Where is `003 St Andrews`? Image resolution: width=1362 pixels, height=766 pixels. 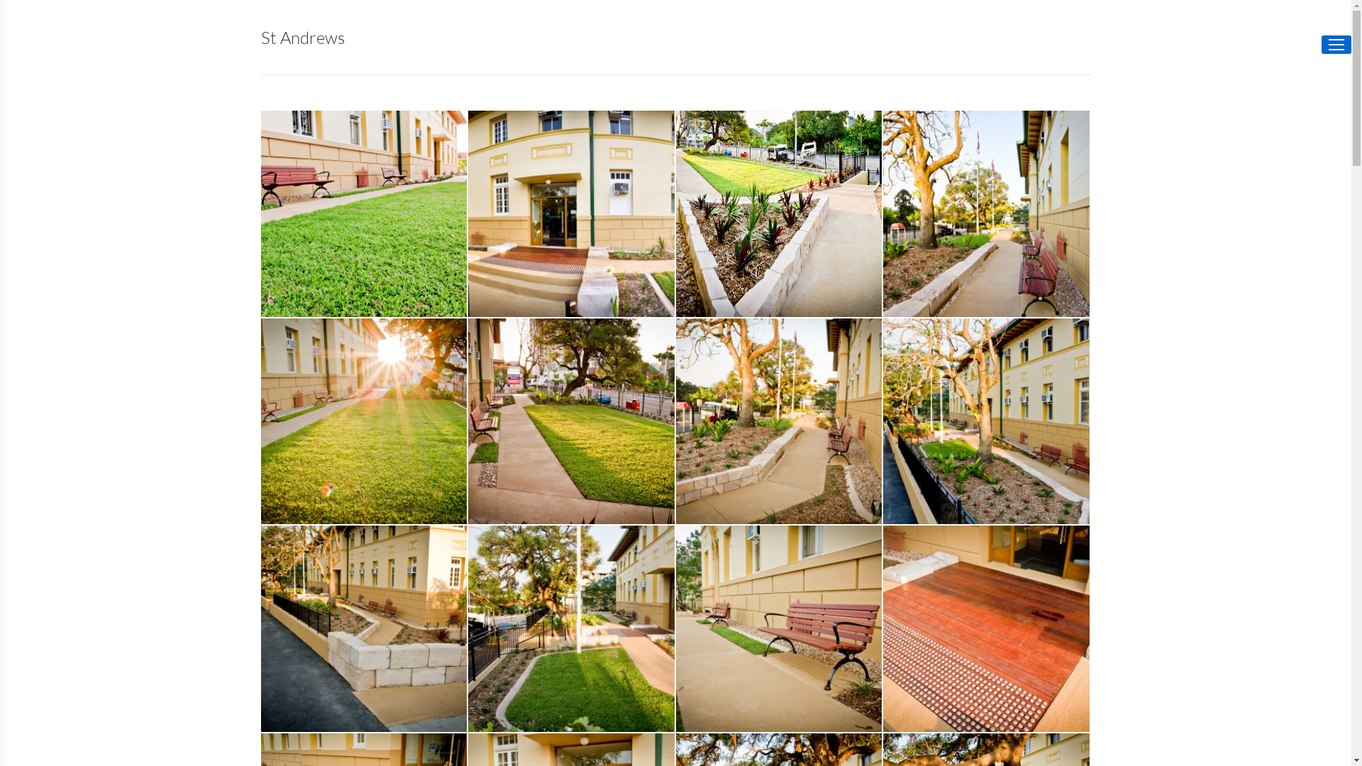 003 St Andrews is located at coordinates (986, 213).